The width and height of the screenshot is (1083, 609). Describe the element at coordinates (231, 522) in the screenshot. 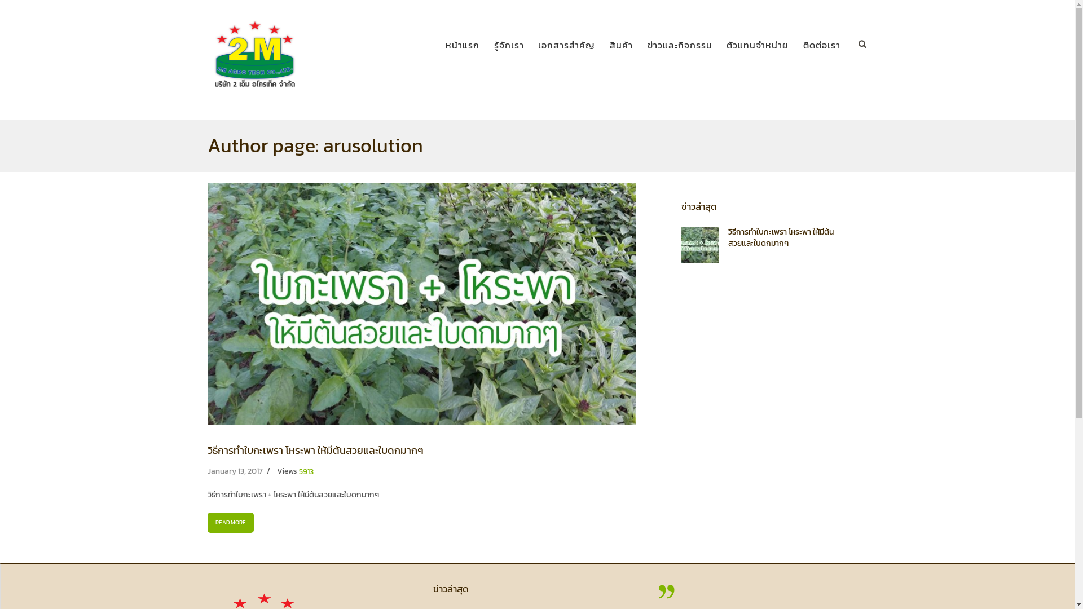

I see `READ MORE` at that location.